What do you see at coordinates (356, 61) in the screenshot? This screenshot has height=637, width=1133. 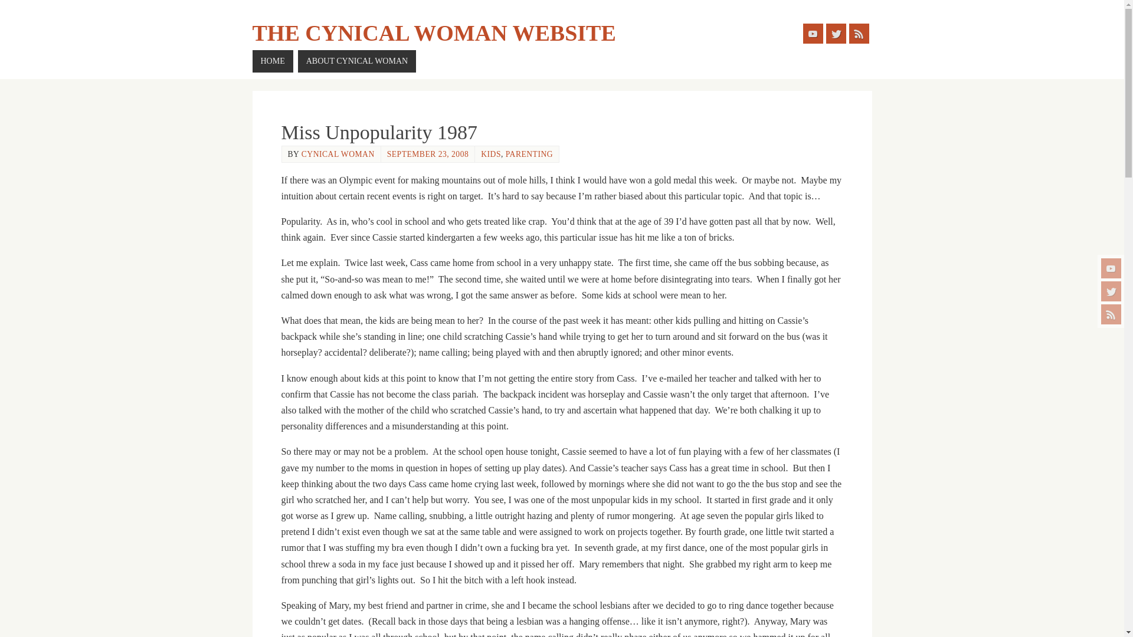 I see `ABOUT CYNICAL WOMAN` at bounding box center [356, 61].